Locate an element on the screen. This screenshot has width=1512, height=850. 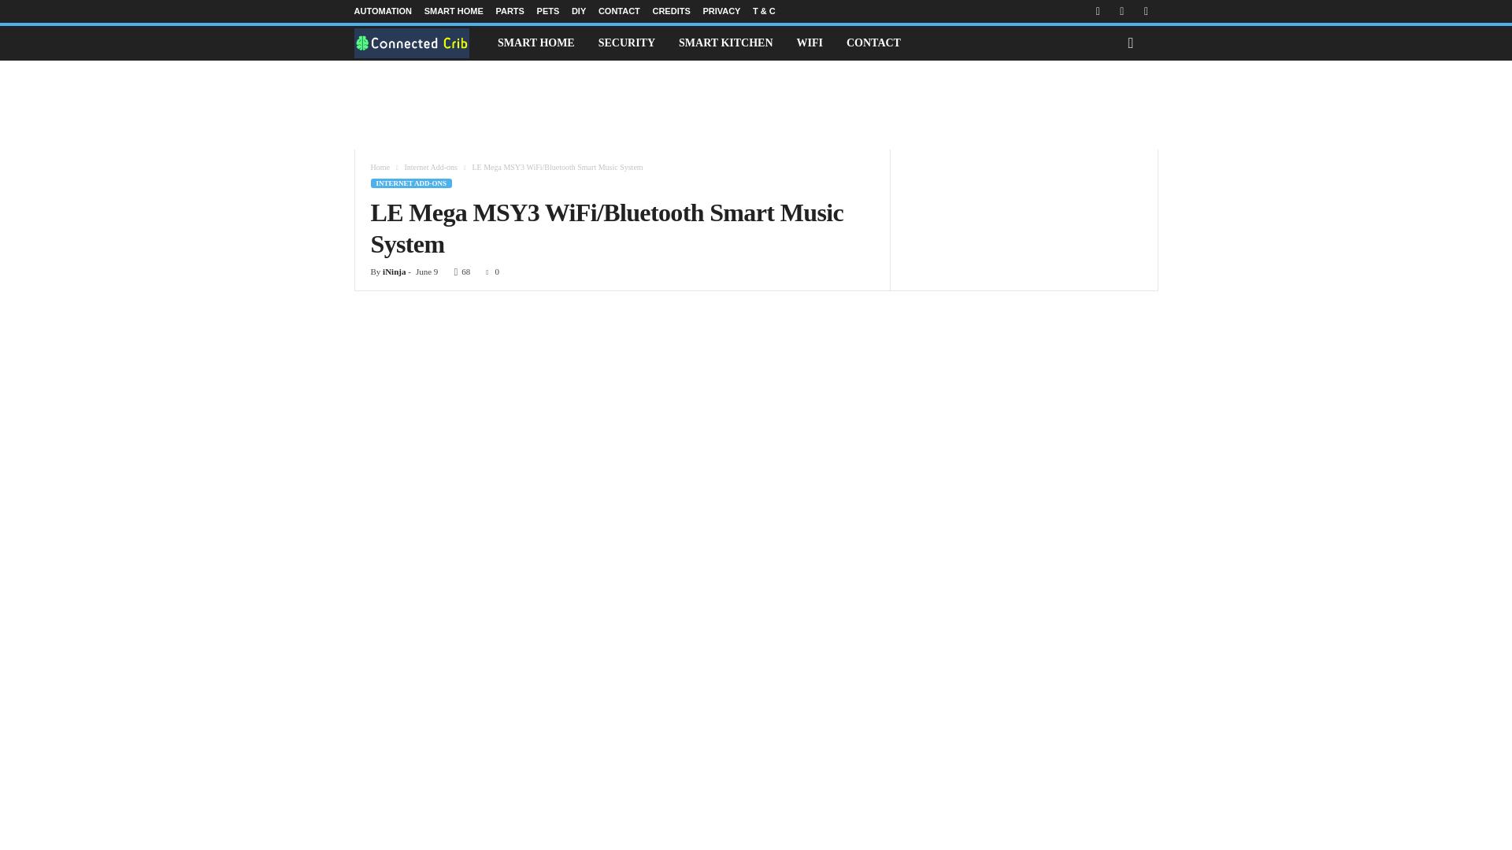
PRIVACY is located at coordinates (721, 11).